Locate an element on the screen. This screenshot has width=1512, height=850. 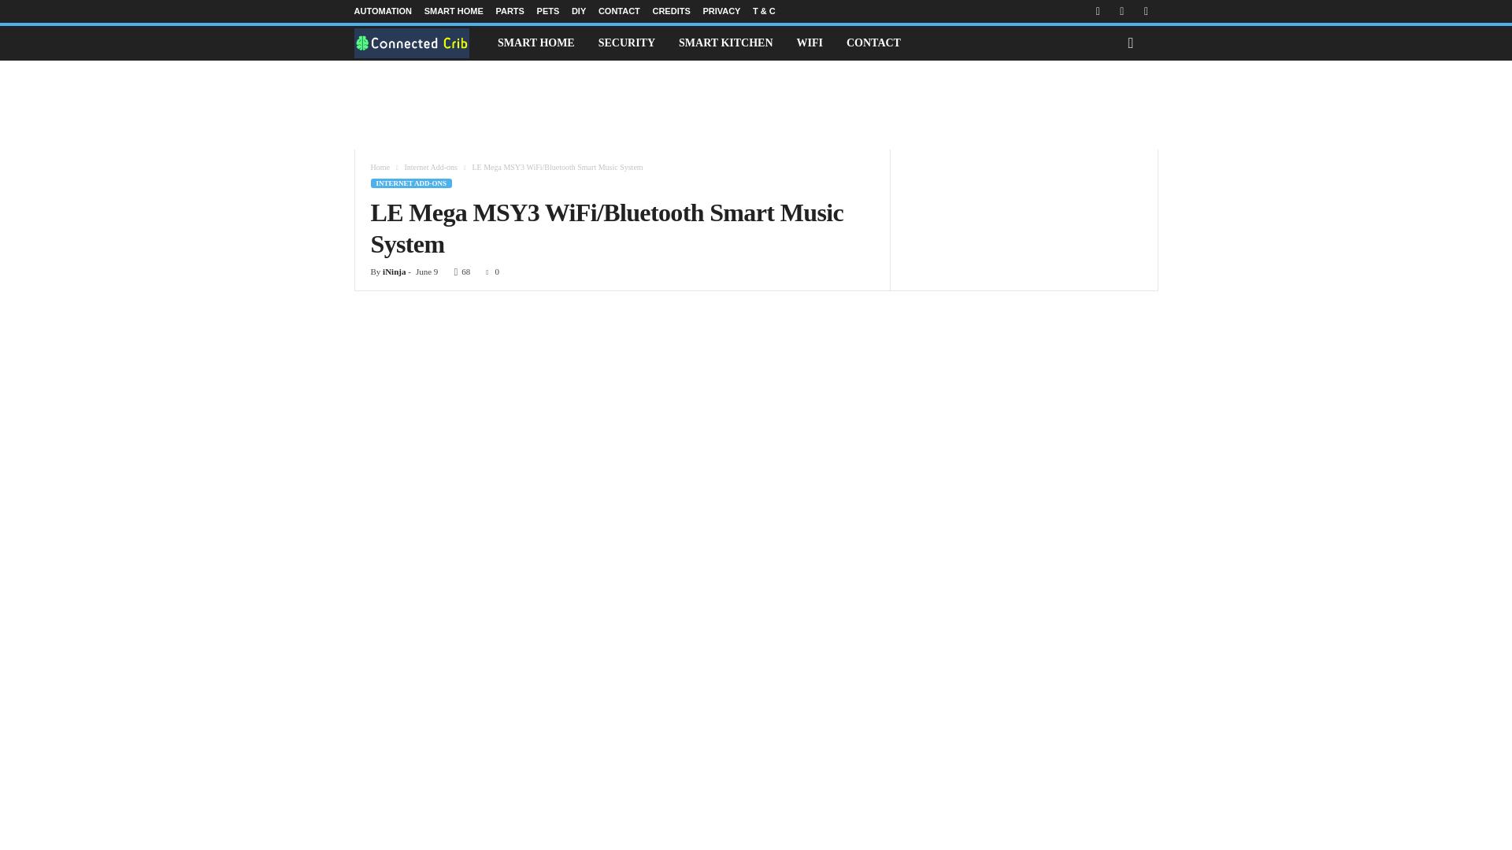
PRIVACY is located at coordinates (721, 11).